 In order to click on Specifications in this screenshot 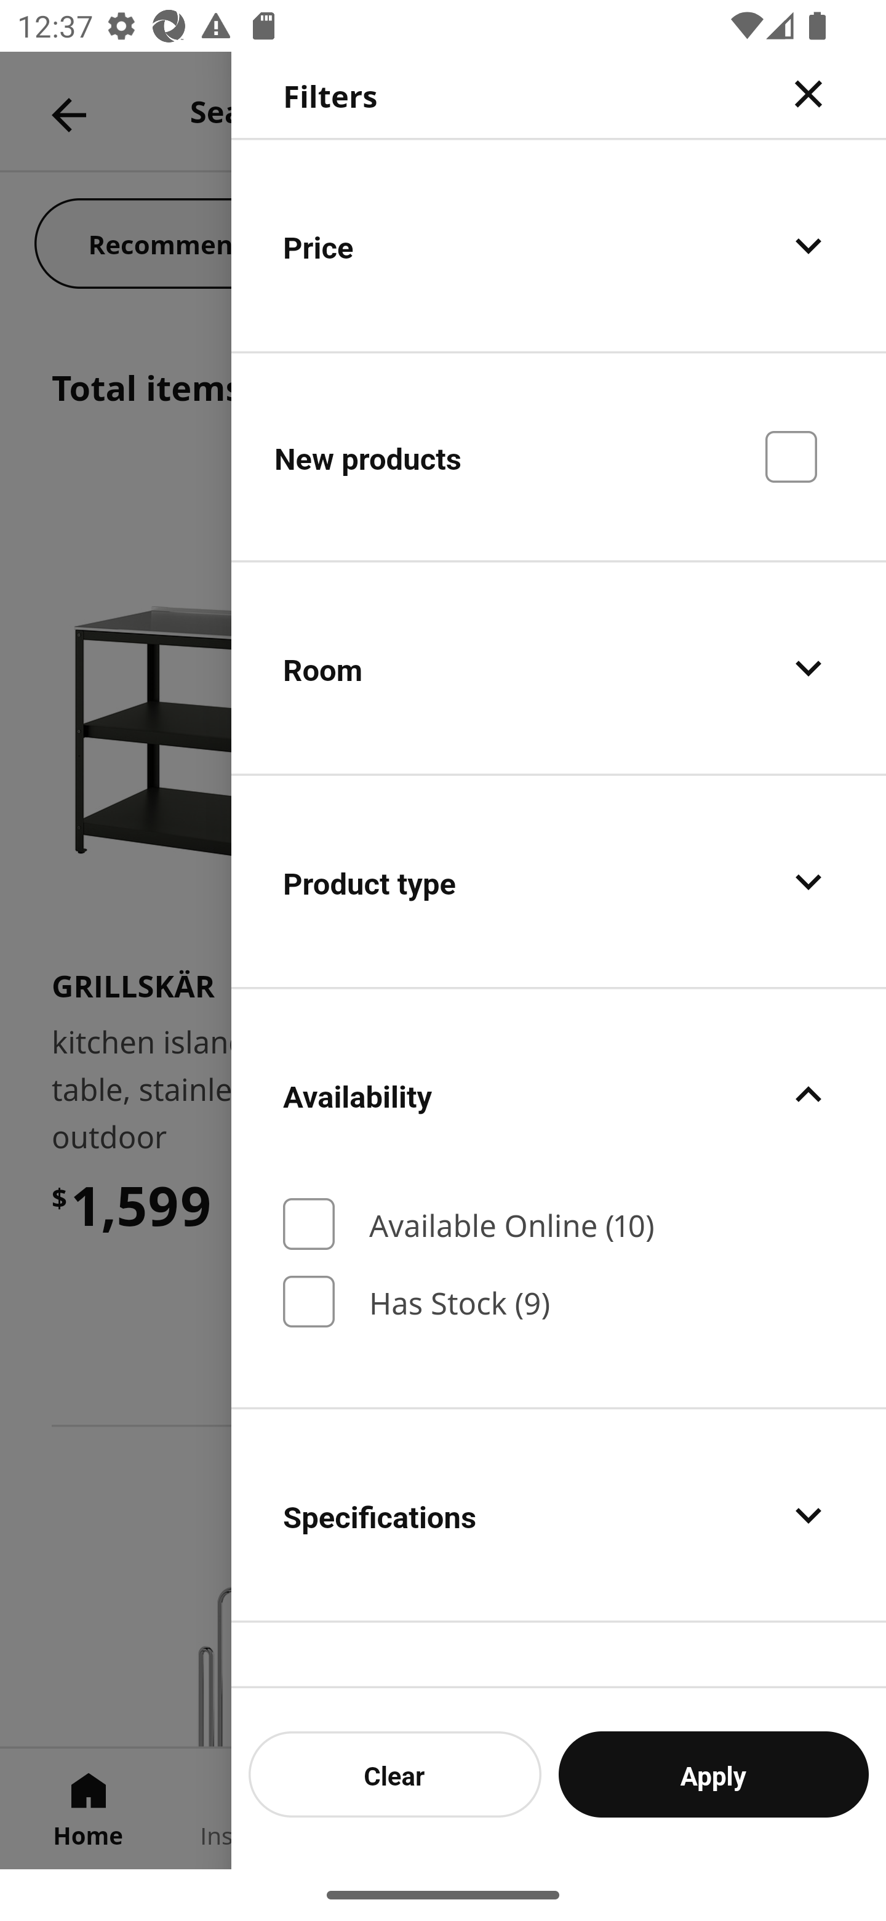, I will do `click(559, 1516)`.